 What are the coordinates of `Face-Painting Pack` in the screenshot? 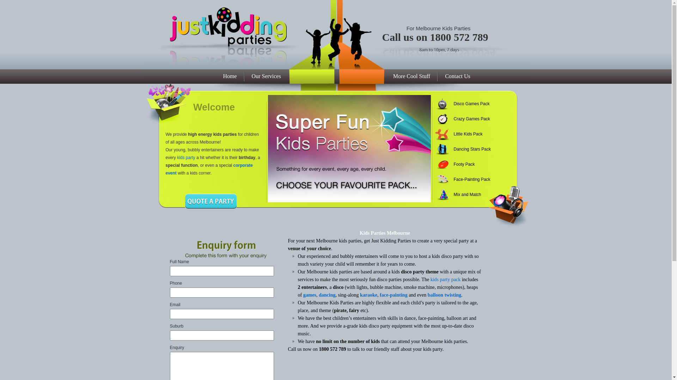 It's located at (468, 179).